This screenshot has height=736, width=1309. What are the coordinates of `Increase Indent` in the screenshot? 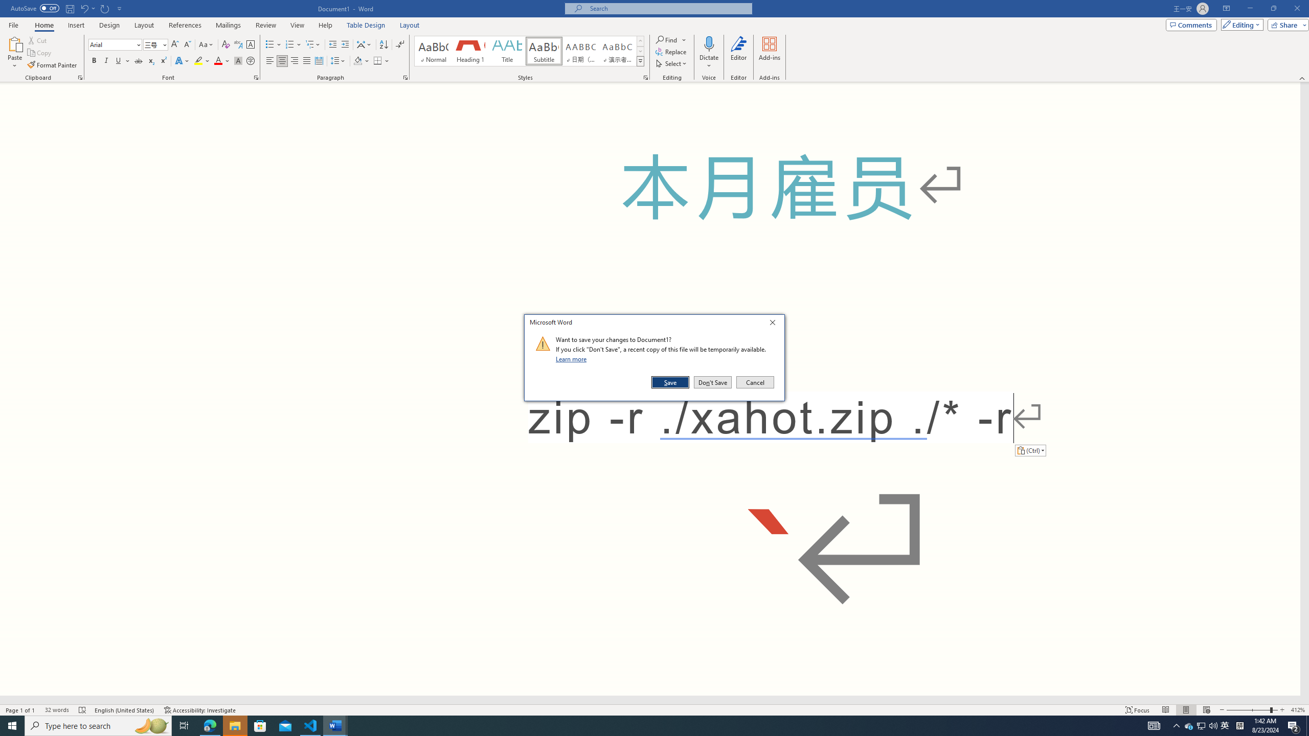 It's located at (345, 45).